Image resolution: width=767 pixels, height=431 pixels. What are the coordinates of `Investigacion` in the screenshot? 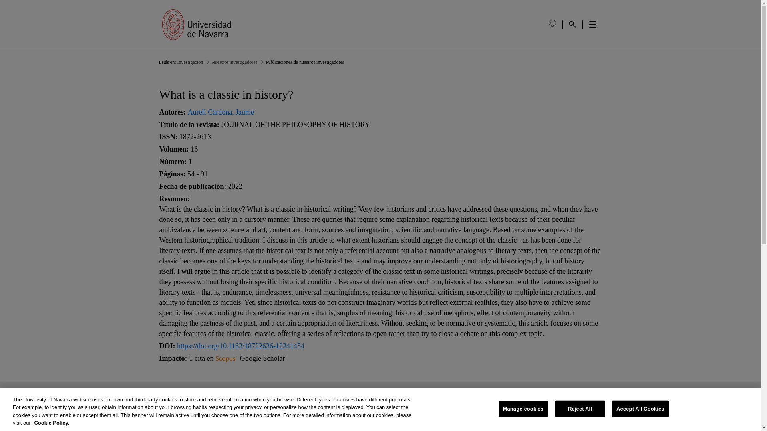 It's located at (190, 62).